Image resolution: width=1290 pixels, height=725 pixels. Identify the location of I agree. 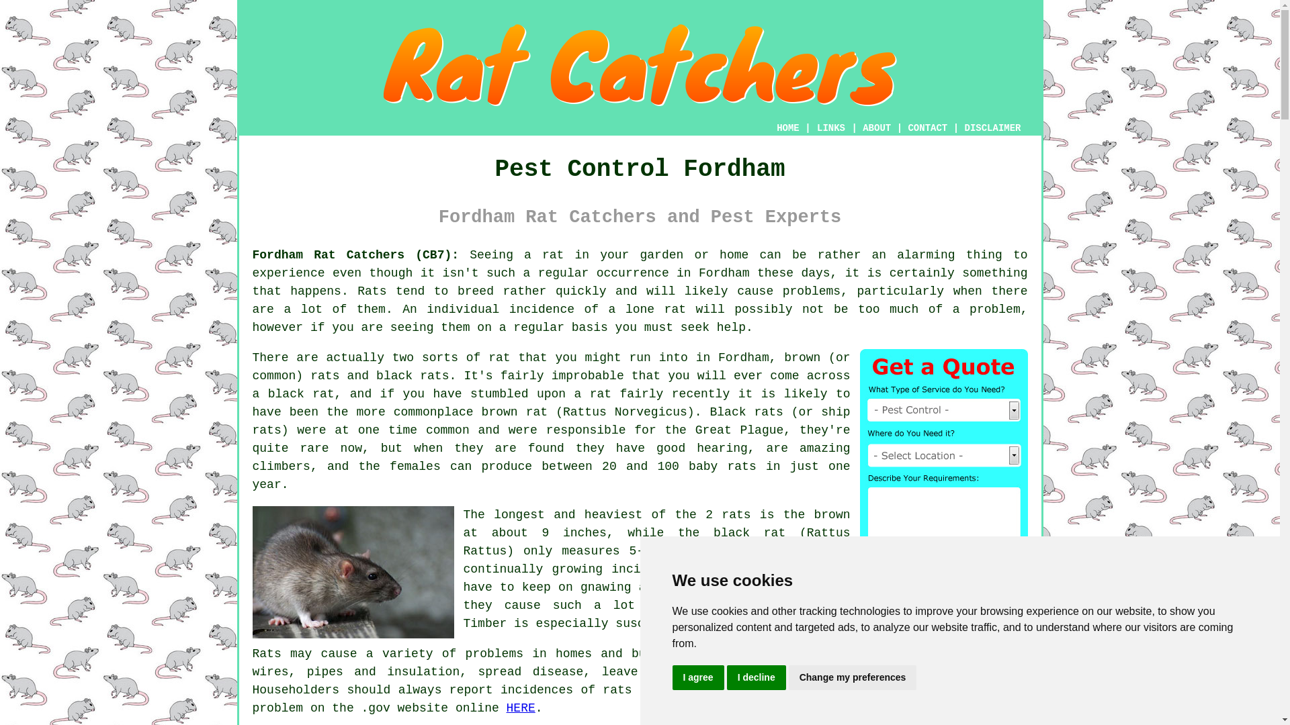
(697, 678).